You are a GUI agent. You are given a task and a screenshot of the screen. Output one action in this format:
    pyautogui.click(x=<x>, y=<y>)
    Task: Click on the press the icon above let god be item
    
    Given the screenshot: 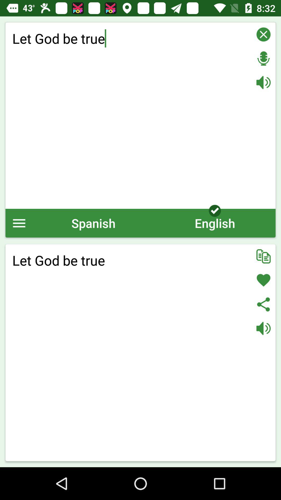 What is the action you would take?
    pyautogui.click(x=19, y=223)
    